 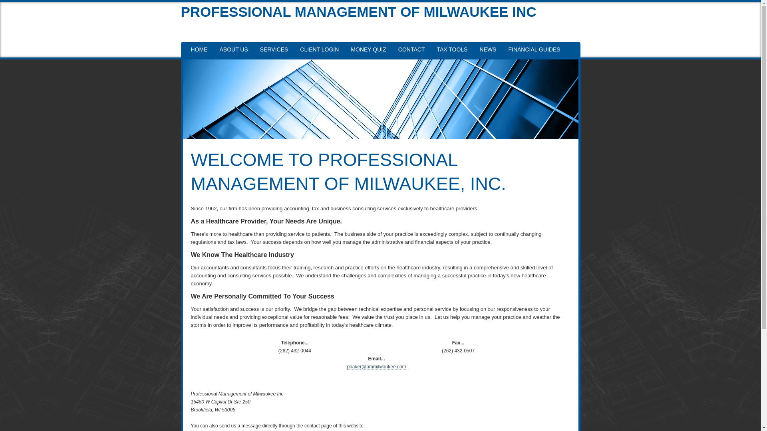 What do you see at coordinates (319, 49) in the screenshot?
I see `CLIENT LOGIN` at bounding box center [319, 49].